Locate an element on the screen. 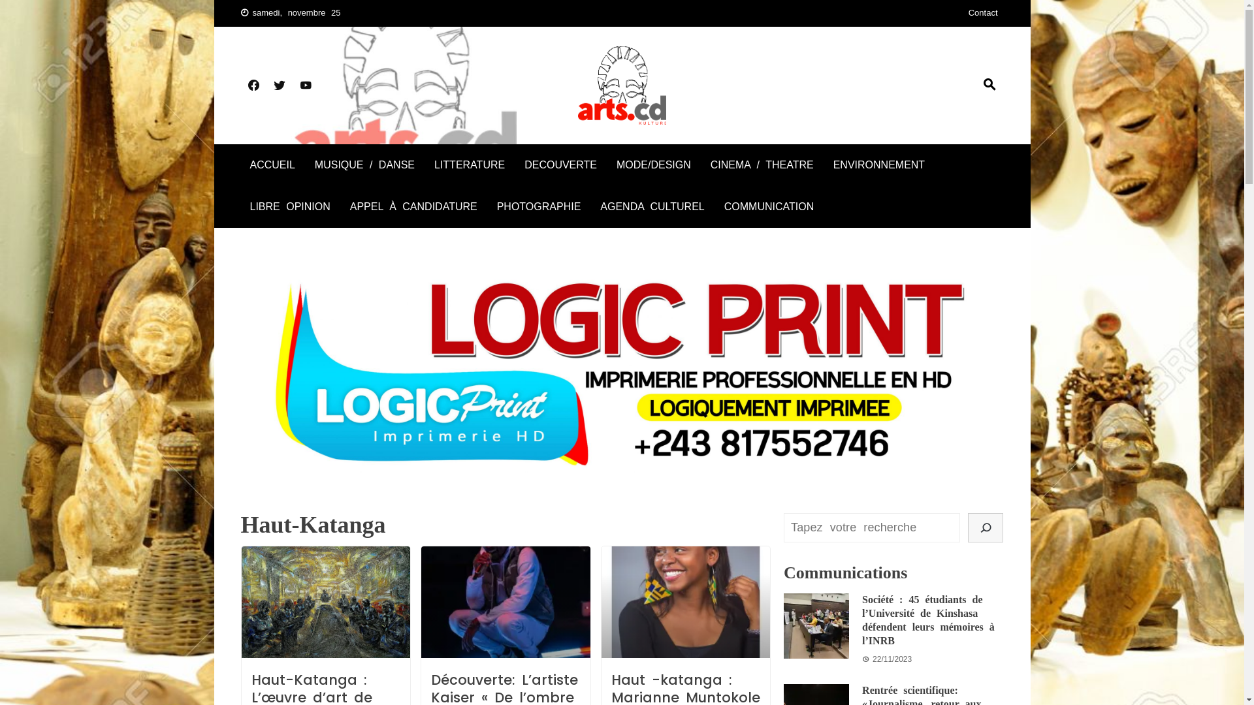 The image size is (1254, 705). MODE/DESIGN is located at coordinates (654, 165).